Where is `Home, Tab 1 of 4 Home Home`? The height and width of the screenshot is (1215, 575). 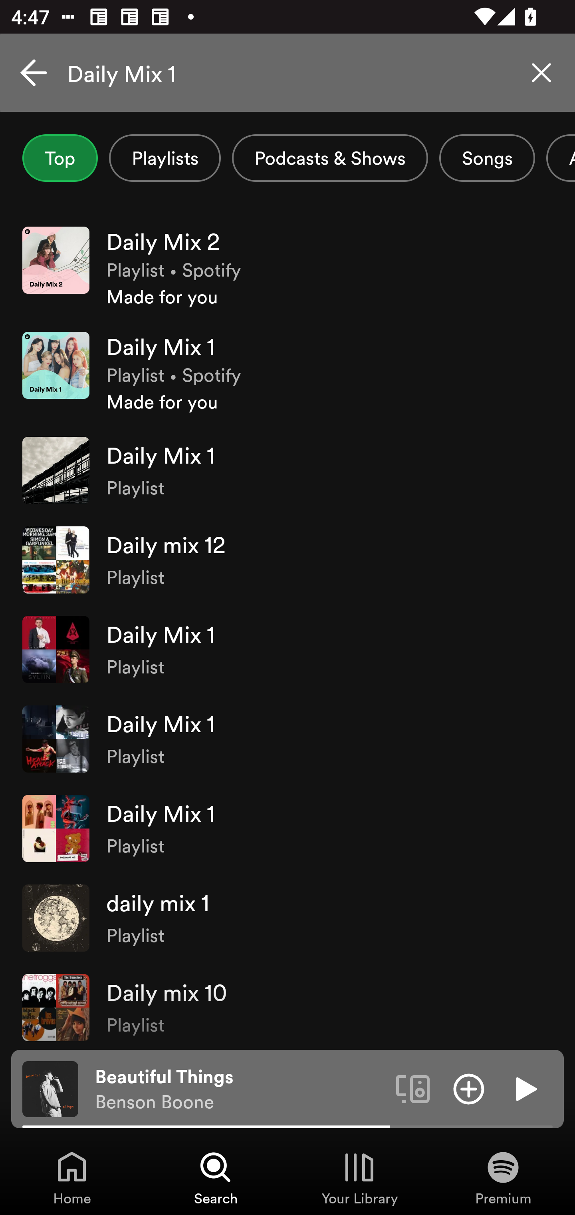 Home, Tab 1 of 4 Home Home is located at coordinates (72, 1177).